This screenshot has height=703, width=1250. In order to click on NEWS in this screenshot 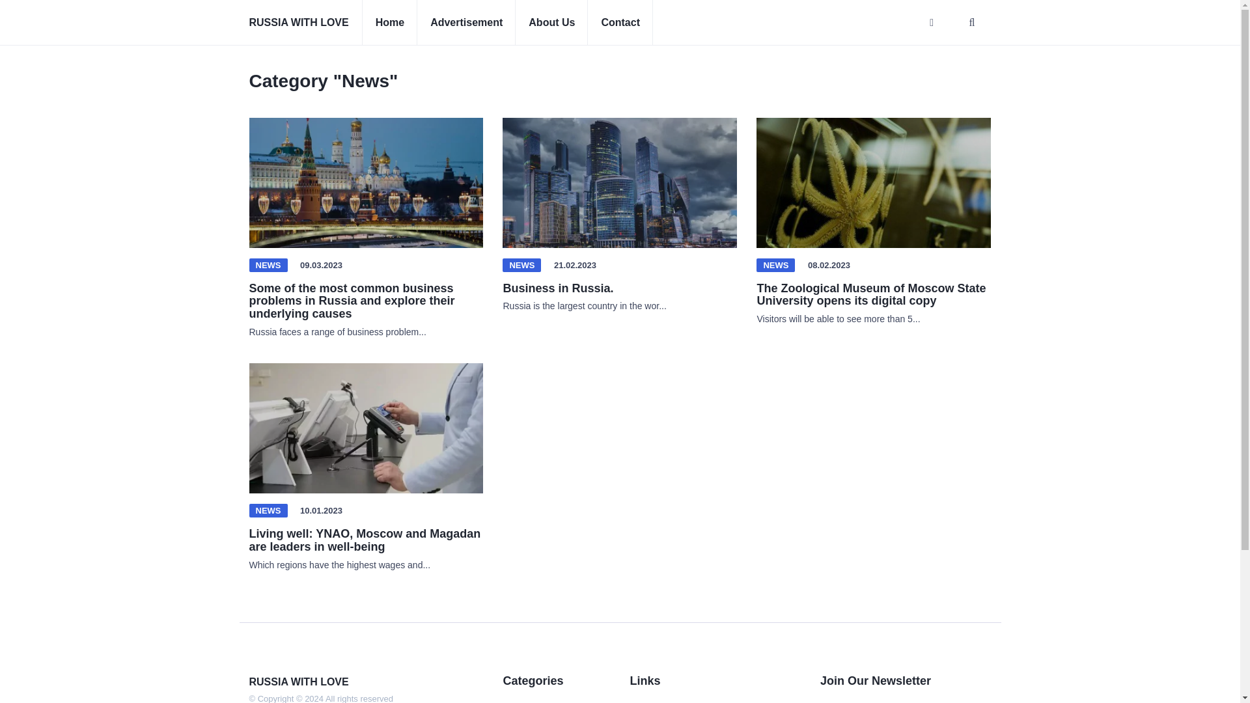, I will do `click(521, 265)`.